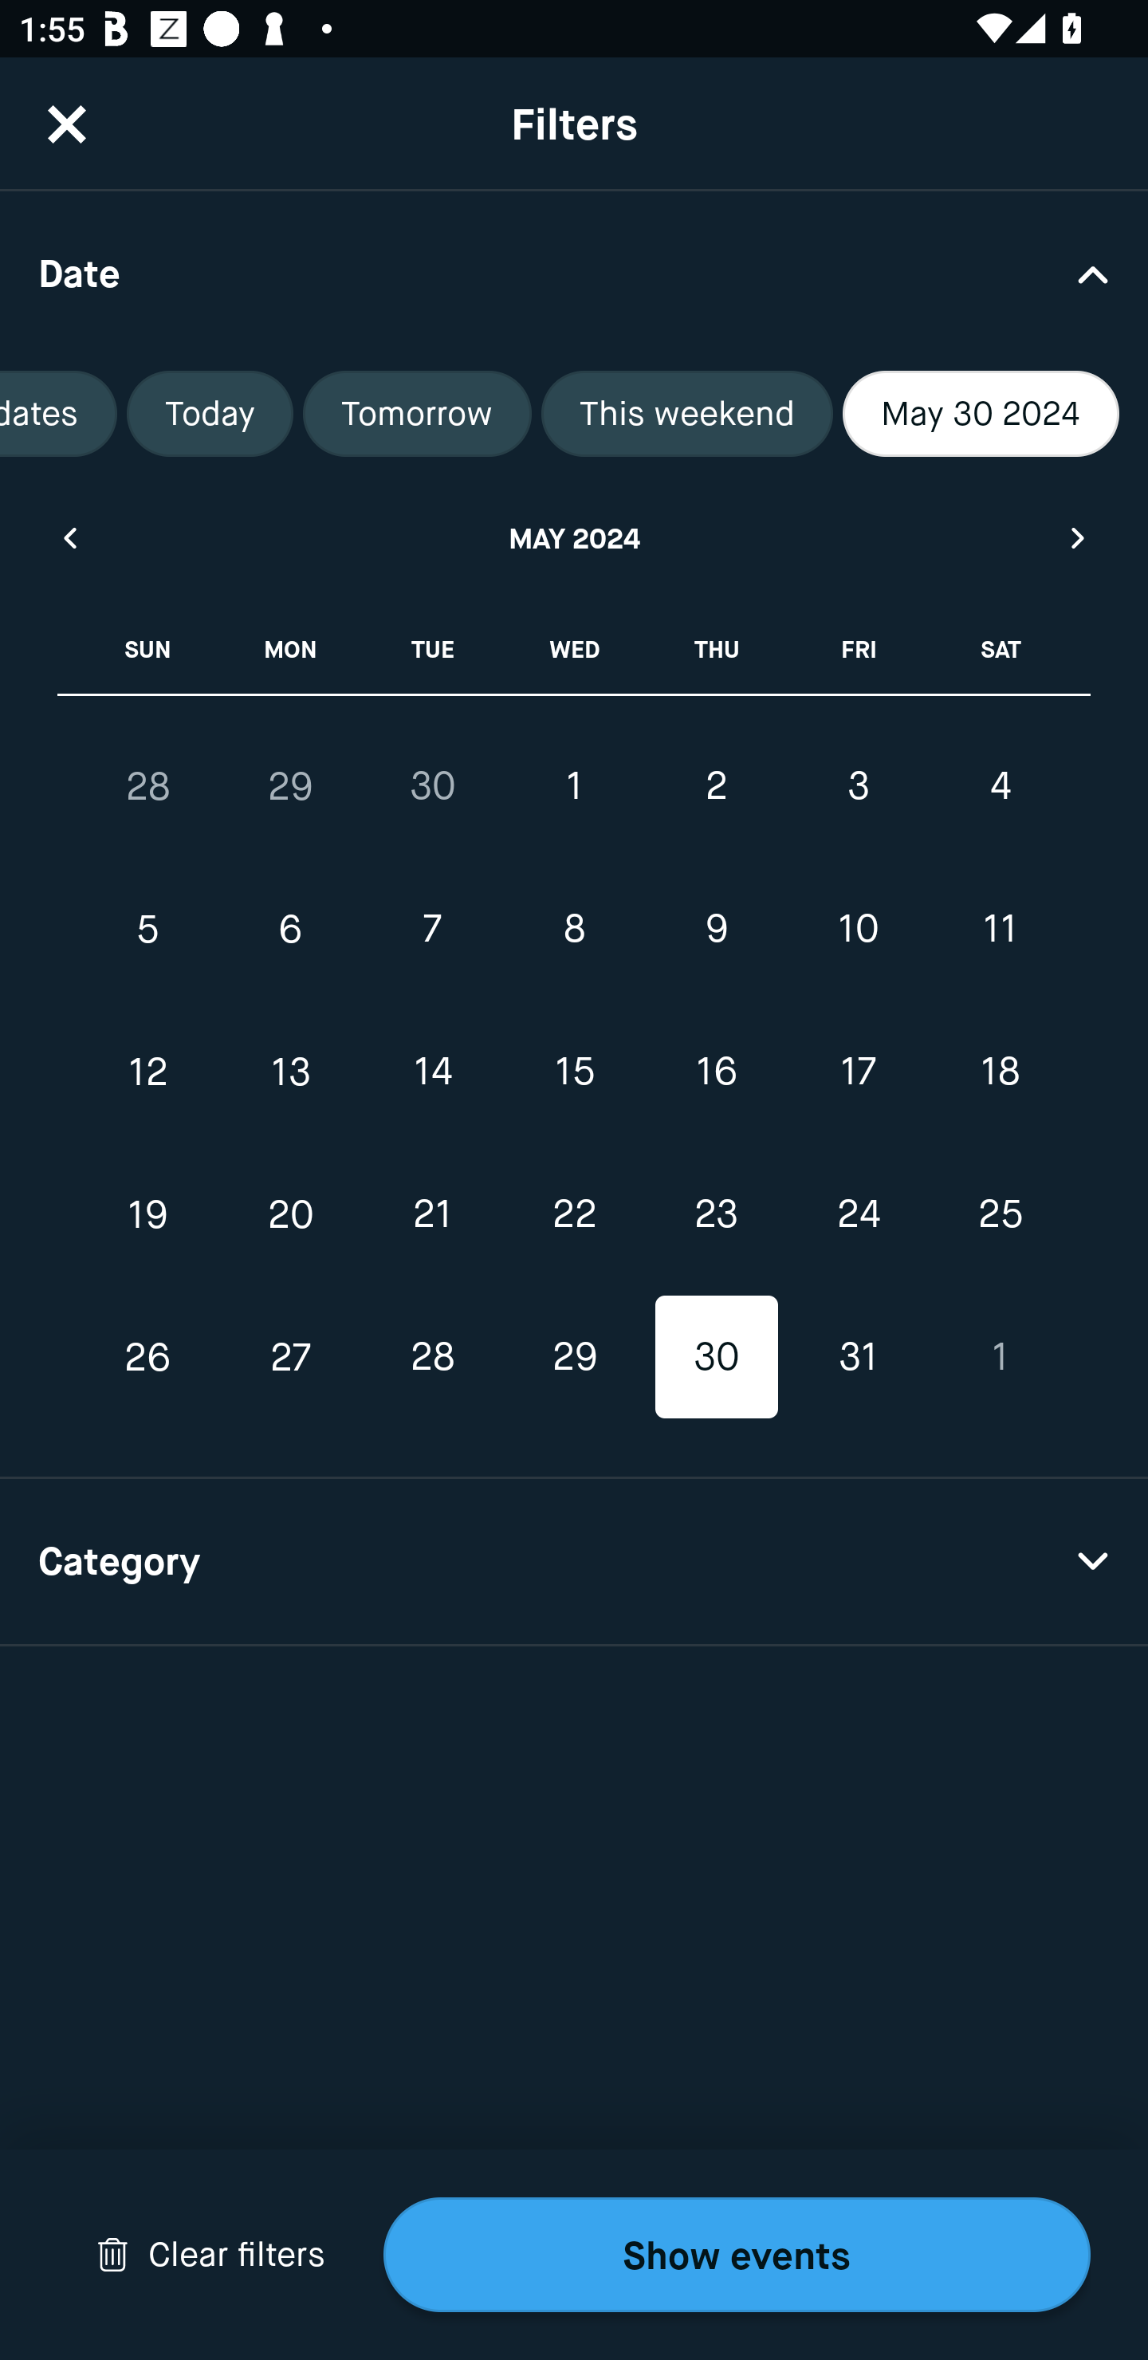 The image size is (1148, 2360). Describe the element at coordinates (574, 930) in the screenshot. I see `8` at that location.